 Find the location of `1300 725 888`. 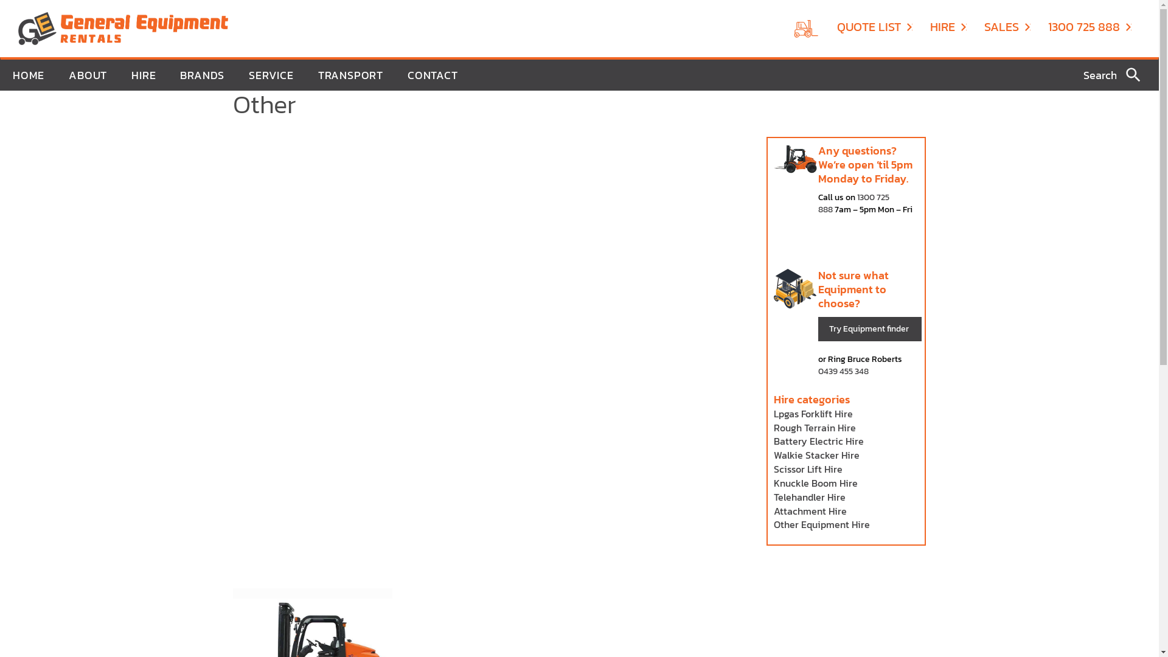

1300 725 888 is located at coordinates (854, 203).